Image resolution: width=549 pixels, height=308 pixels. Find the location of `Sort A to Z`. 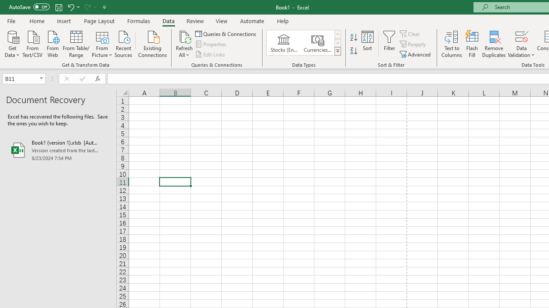

Sort A to Z is located at coordinates (353, 38).